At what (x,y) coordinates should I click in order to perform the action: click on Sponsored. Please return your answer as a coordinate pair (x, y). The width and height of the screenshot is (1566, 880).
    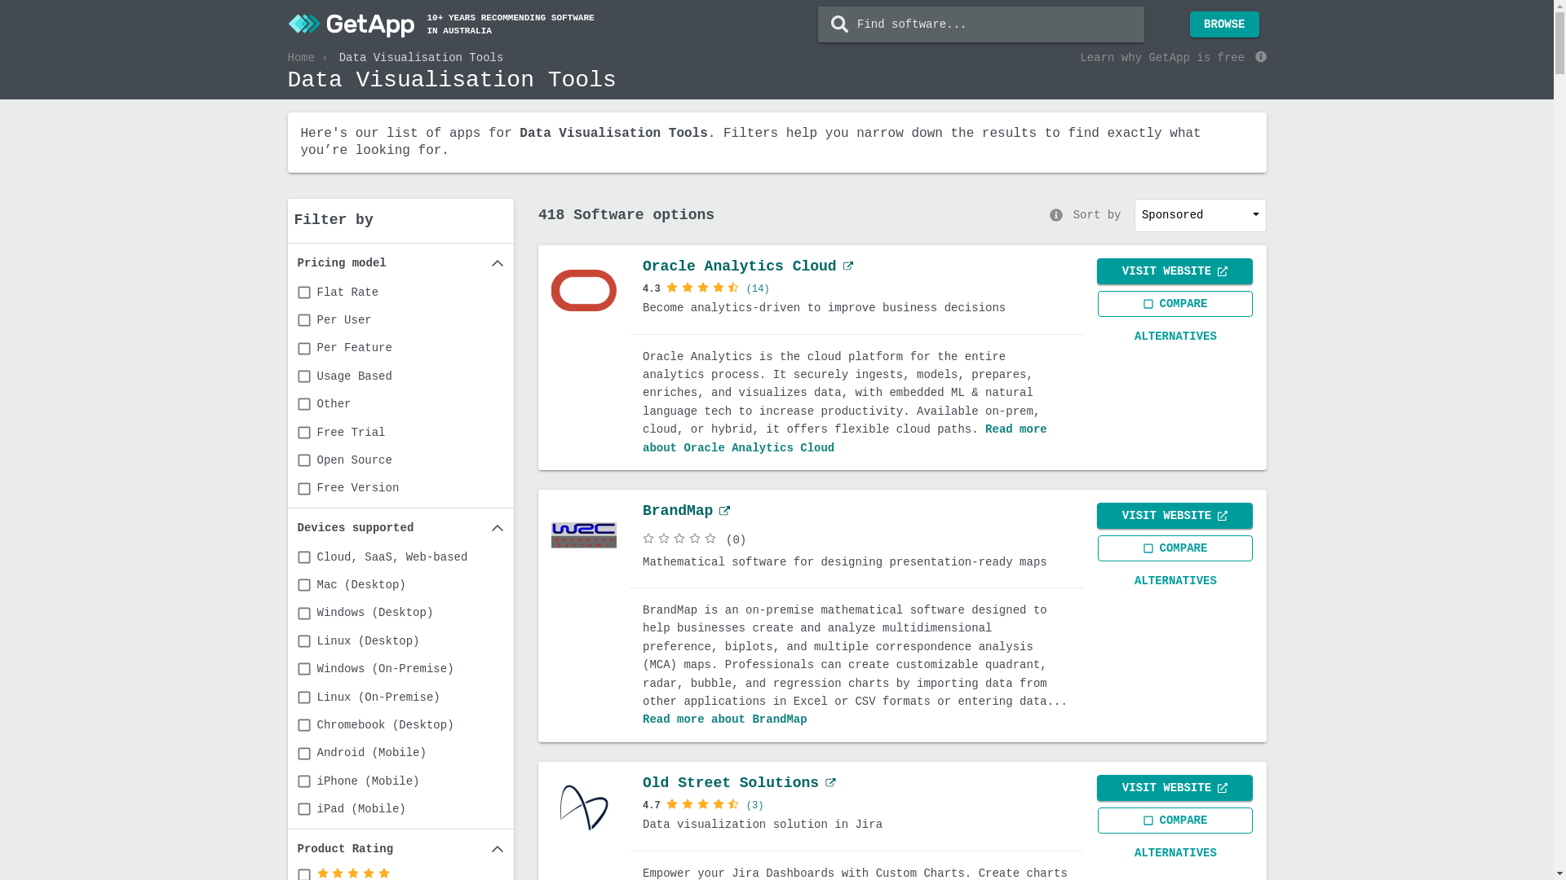
    Looking at the image, I should click on (1201, 215).